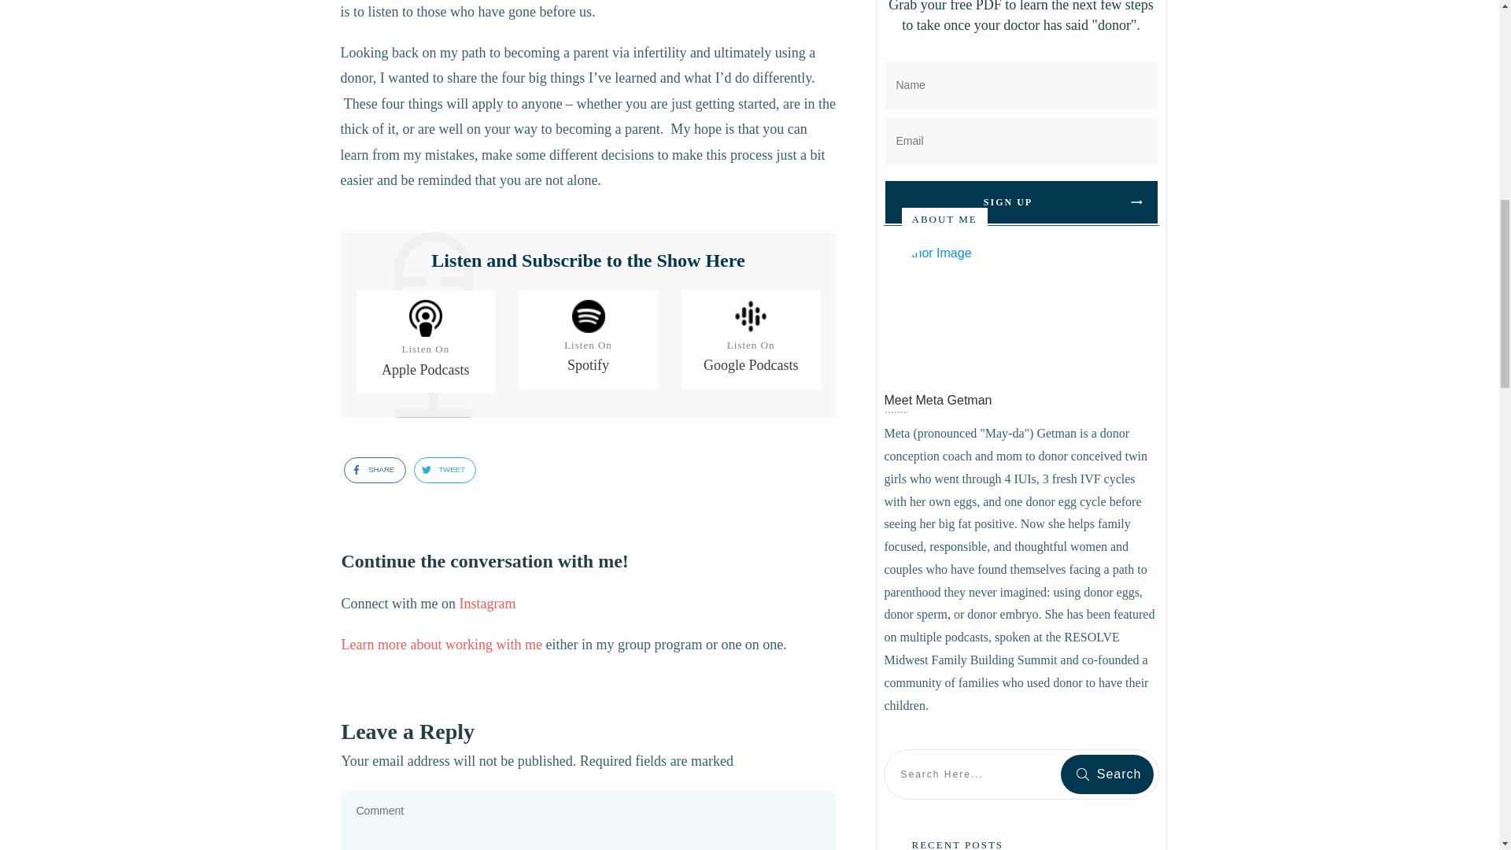 This screenshot has height=850, width=1511. I want to click on Search, so click(1106, 774).